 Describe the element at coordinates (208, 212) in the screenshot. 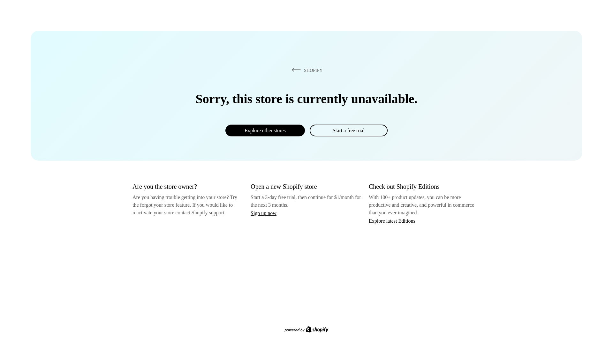

I see `Shopify support` at that location.